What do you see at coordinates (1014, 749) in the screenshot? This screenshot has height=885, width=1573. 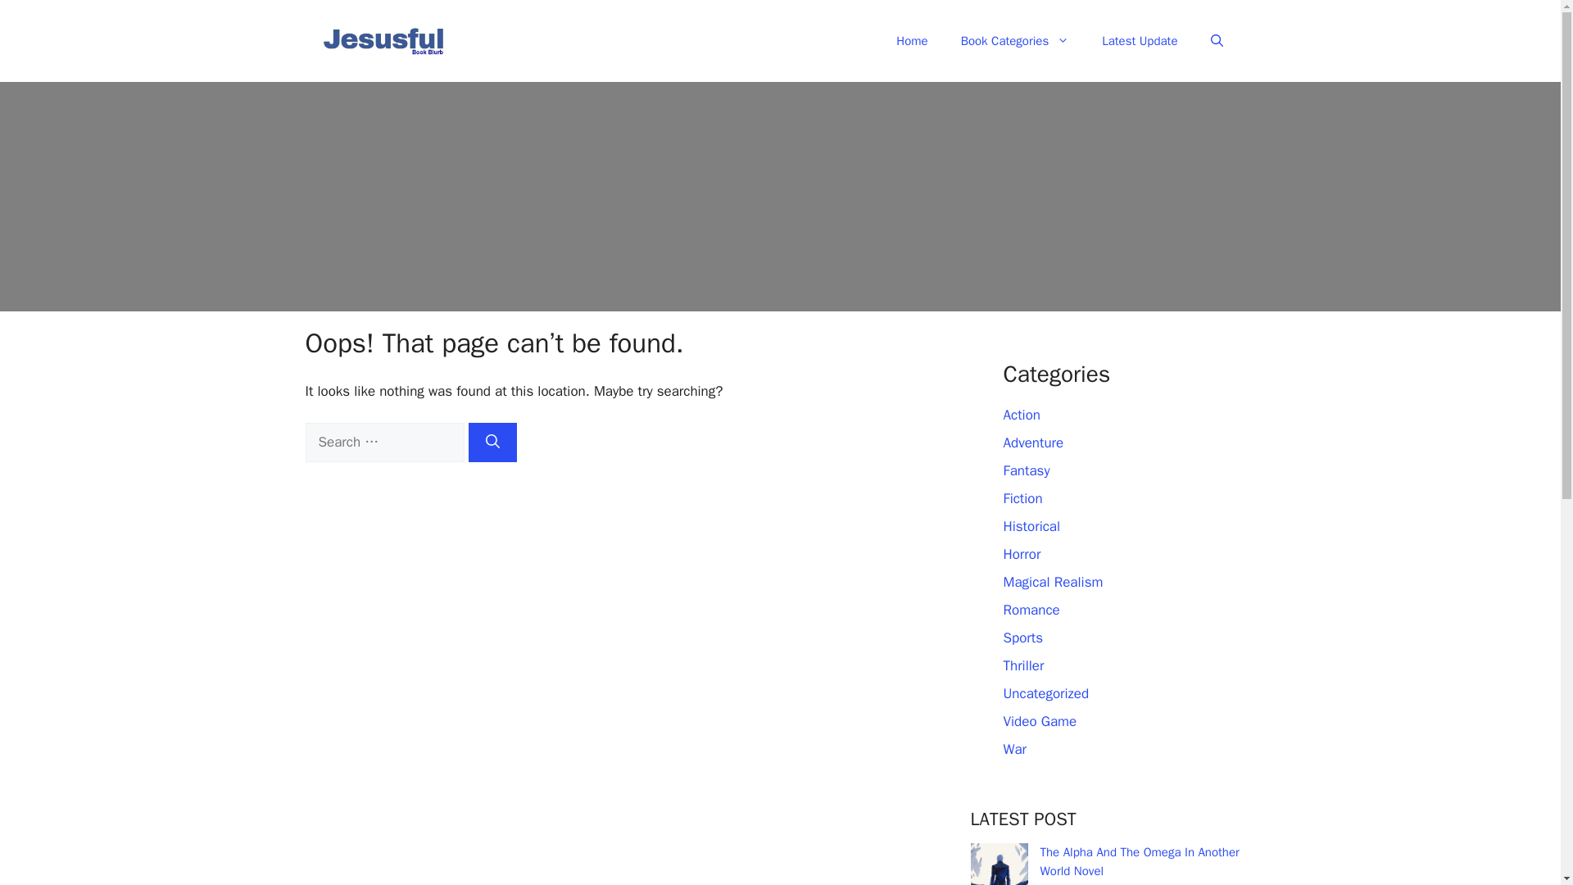 I see `War` at bounding box center [1014, 749].